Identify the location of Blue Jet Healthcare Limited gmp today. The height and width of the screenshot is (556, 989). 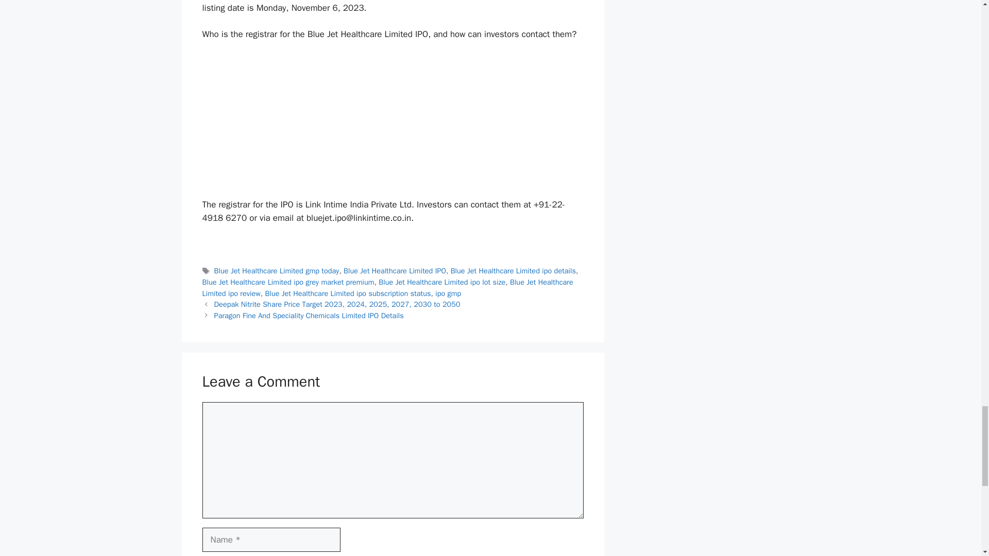
(277, 271).